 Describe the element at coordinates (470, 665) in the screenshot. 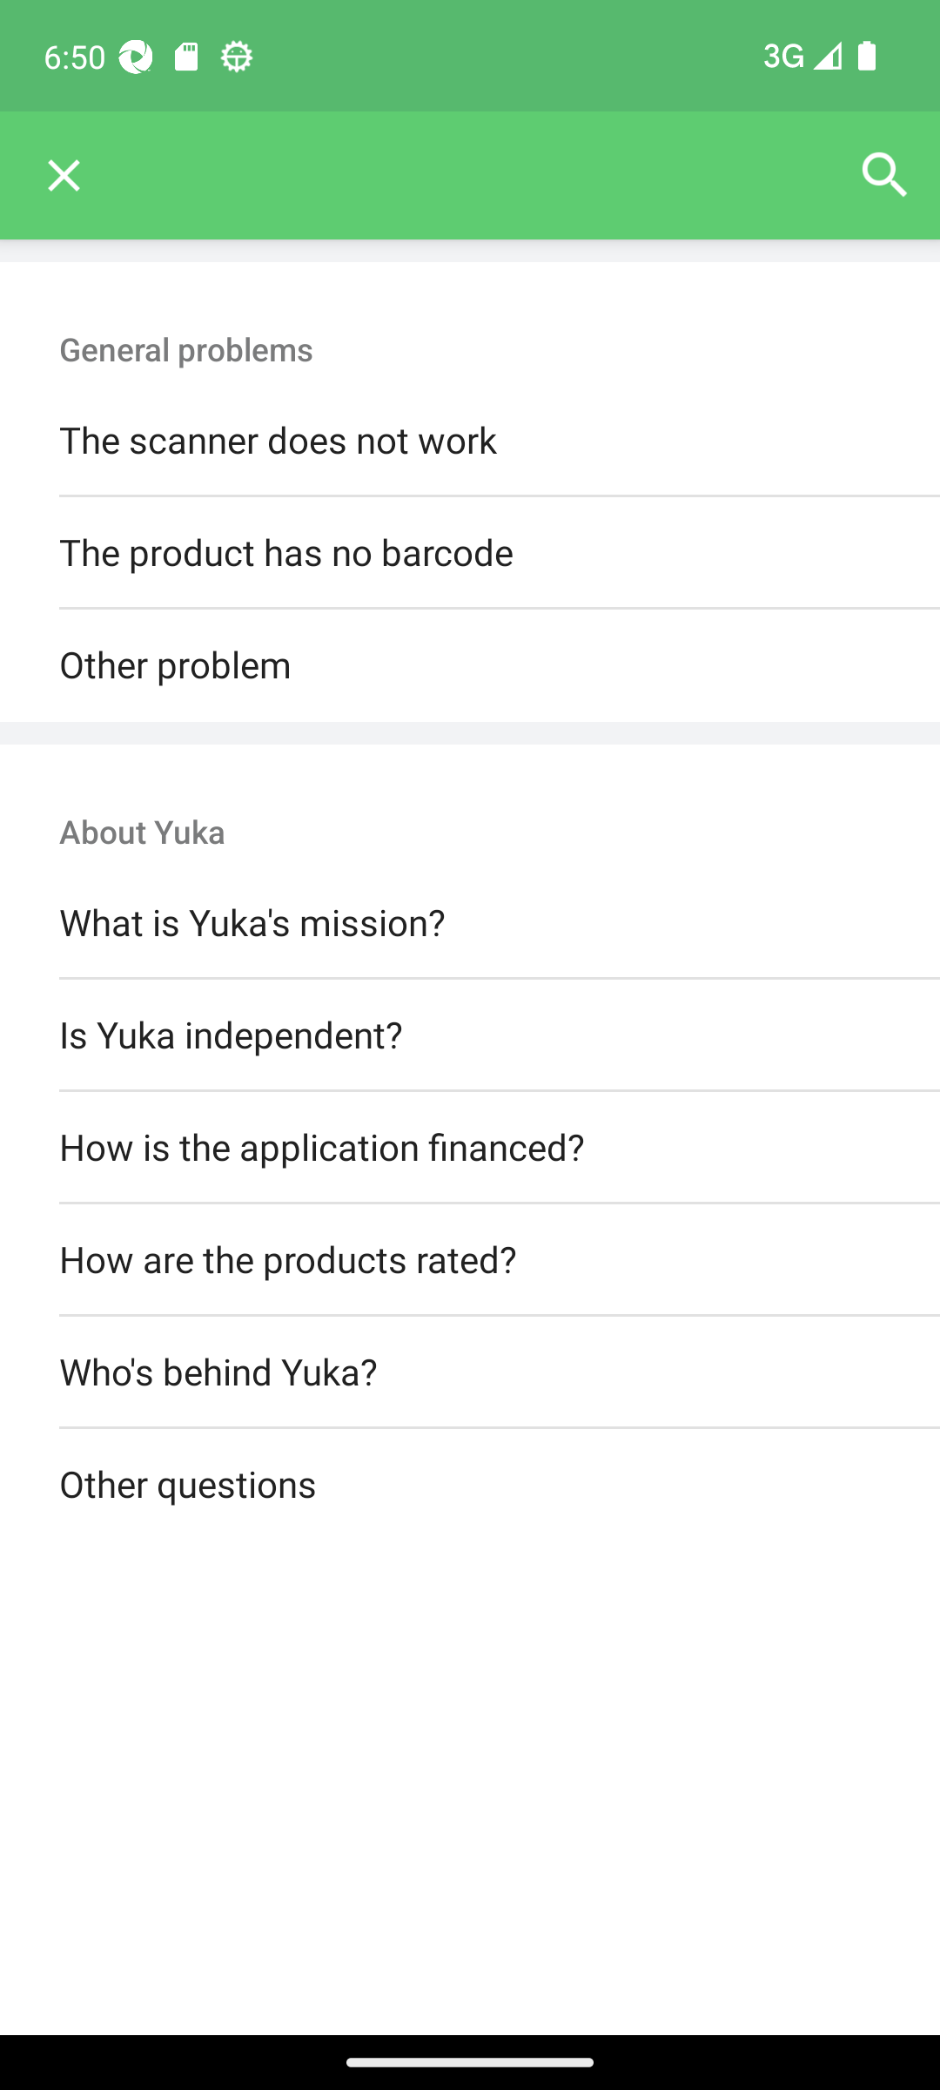

I see `Other problem` at that location.